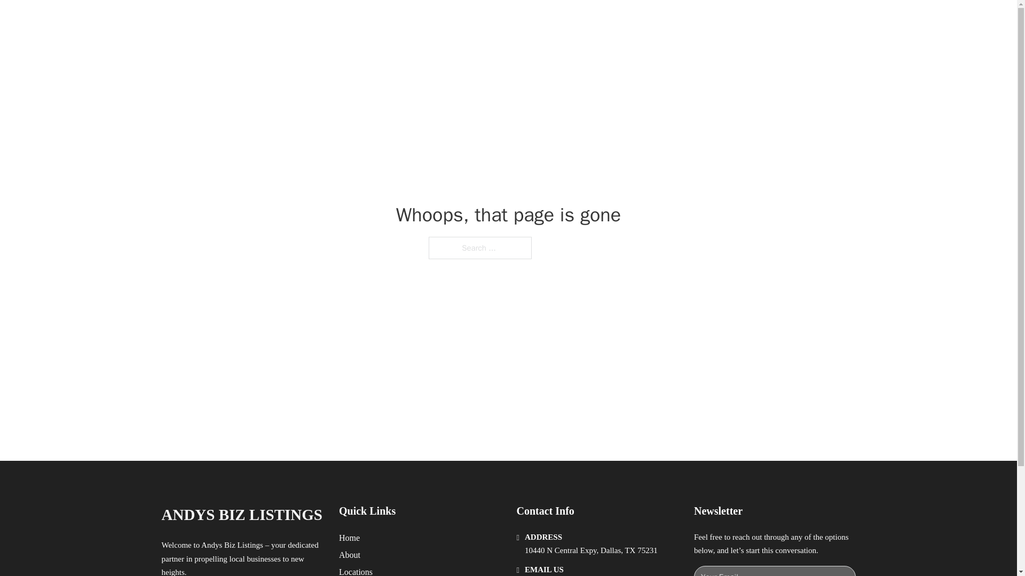 The image size is (1025, 576). I want to click on About, so click(350, 555).